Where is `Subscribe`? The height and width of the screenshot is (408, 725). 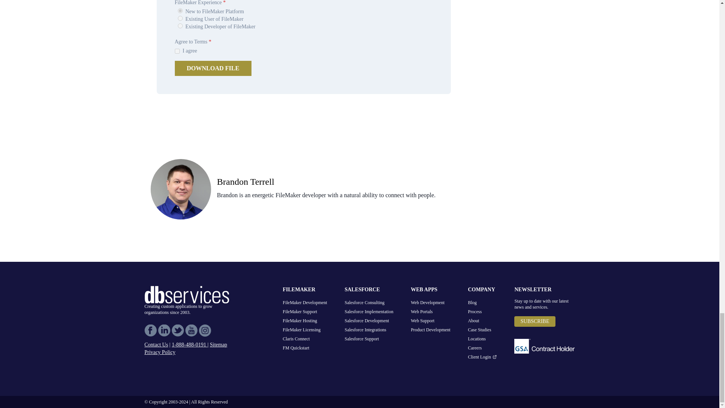 Subscribe is located at coordinates (535, 321).